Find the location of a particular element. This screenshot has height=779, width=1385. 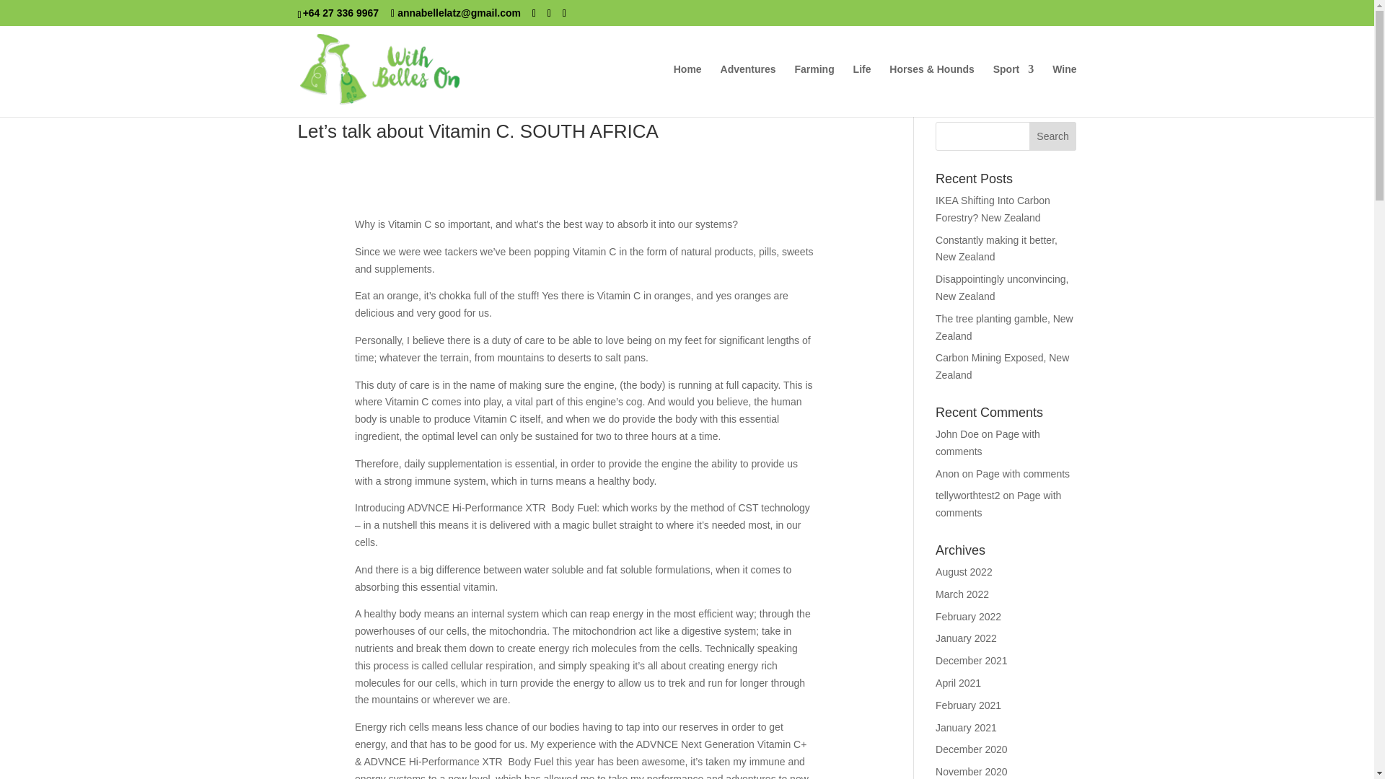

January 2021 is located at coordinates (967, 728).